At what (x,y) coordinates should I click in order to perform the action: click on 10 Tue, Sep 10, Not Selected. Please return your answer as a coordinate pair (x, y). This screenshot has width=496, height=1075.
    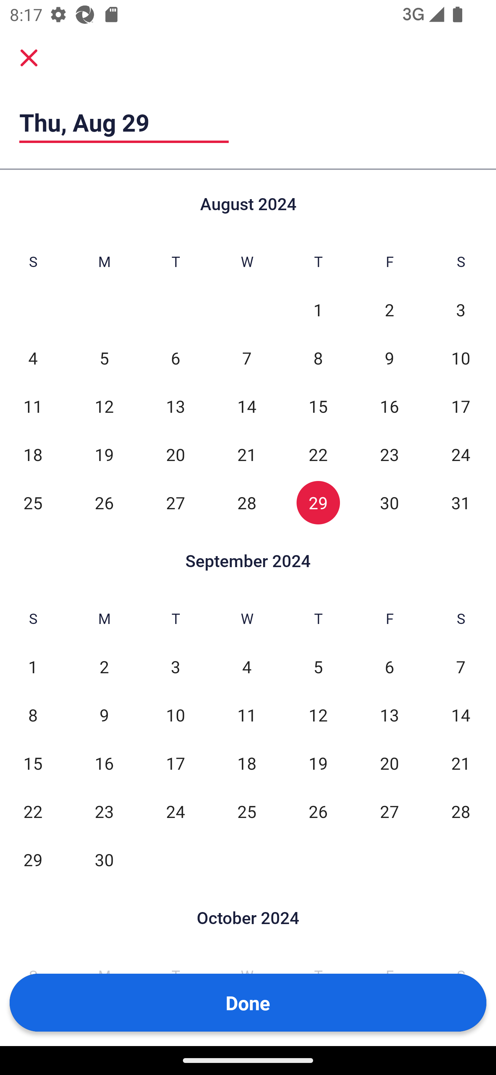
    Looking at the image, I should click on (176, 715).